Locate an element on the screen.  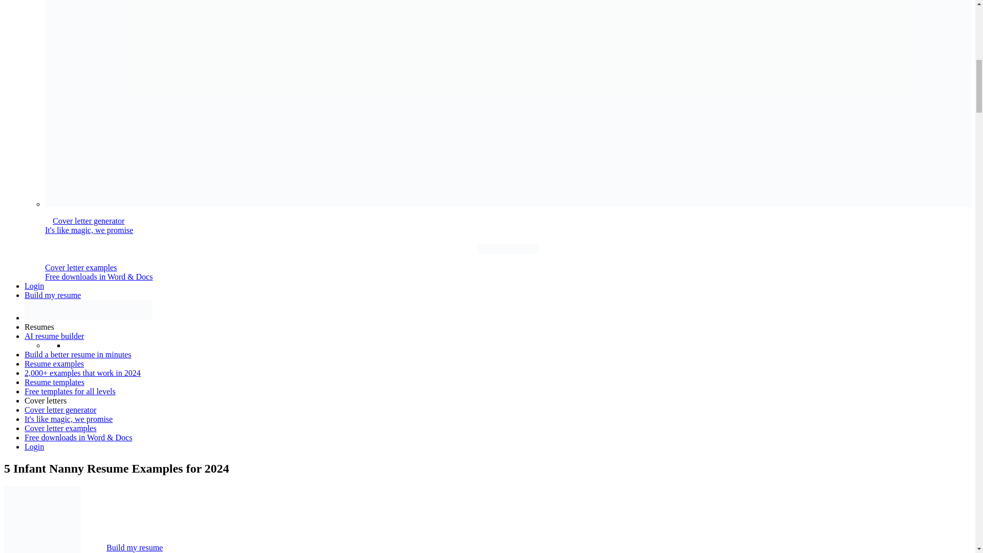
AI resume builder is located at coordinates (54, 336).